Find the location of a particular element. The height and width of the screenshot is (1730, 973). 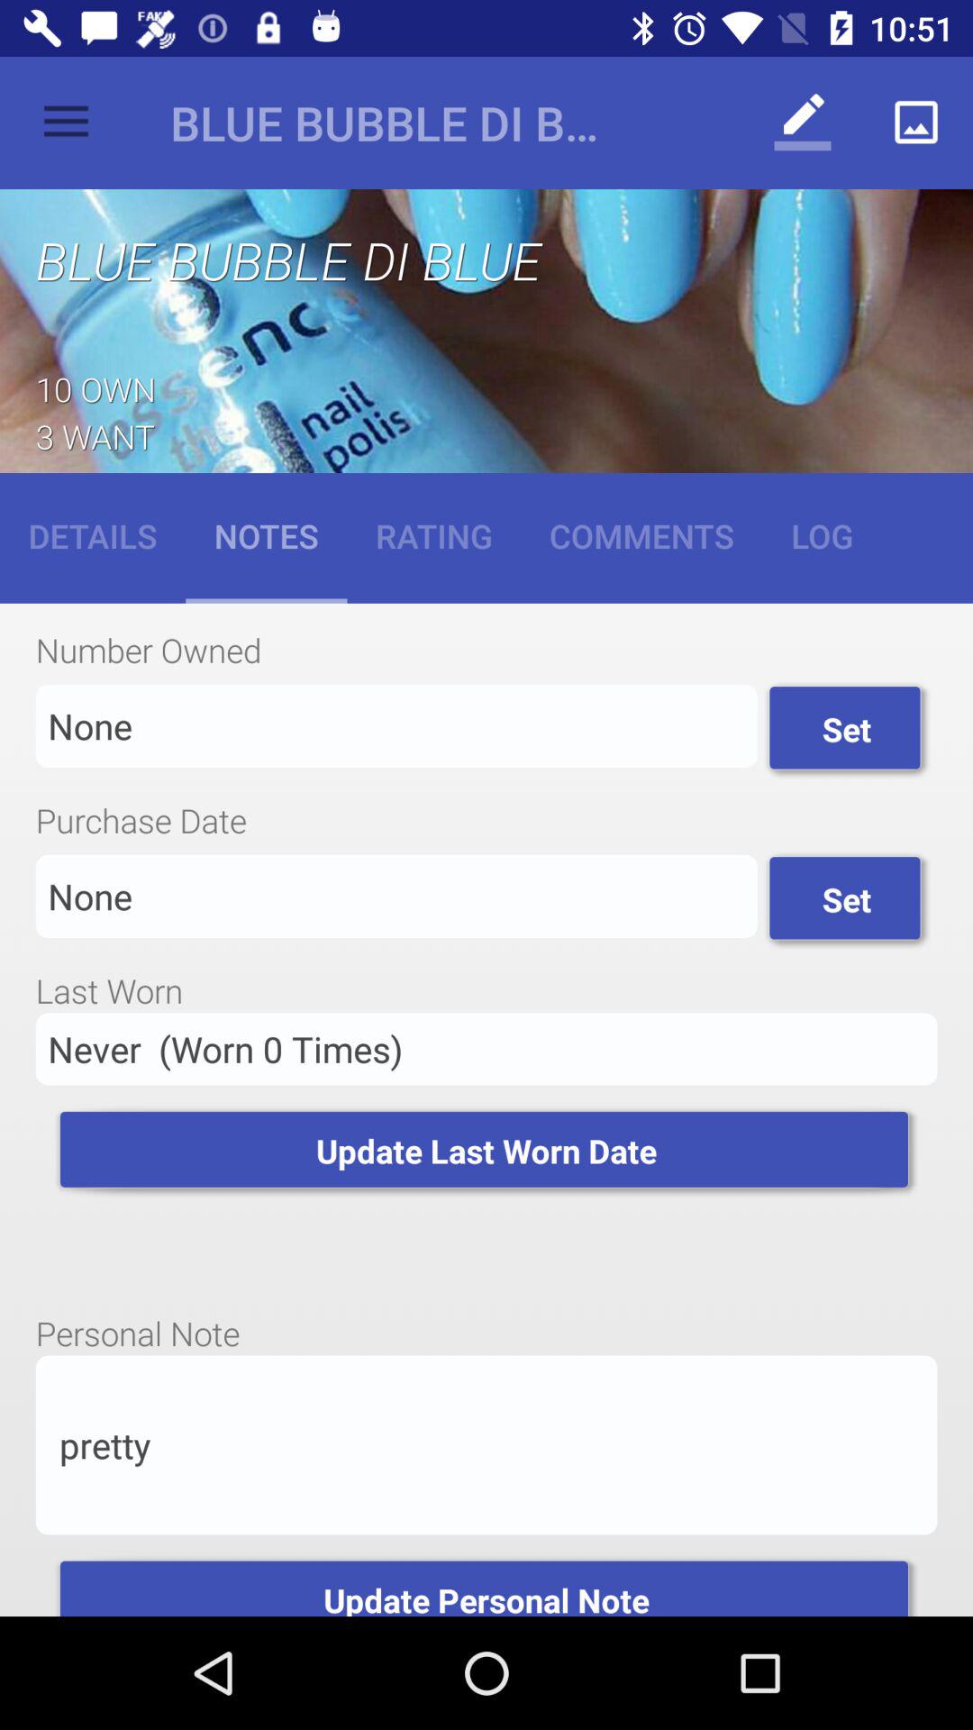

press the details item is located at coordinates (93, 535).